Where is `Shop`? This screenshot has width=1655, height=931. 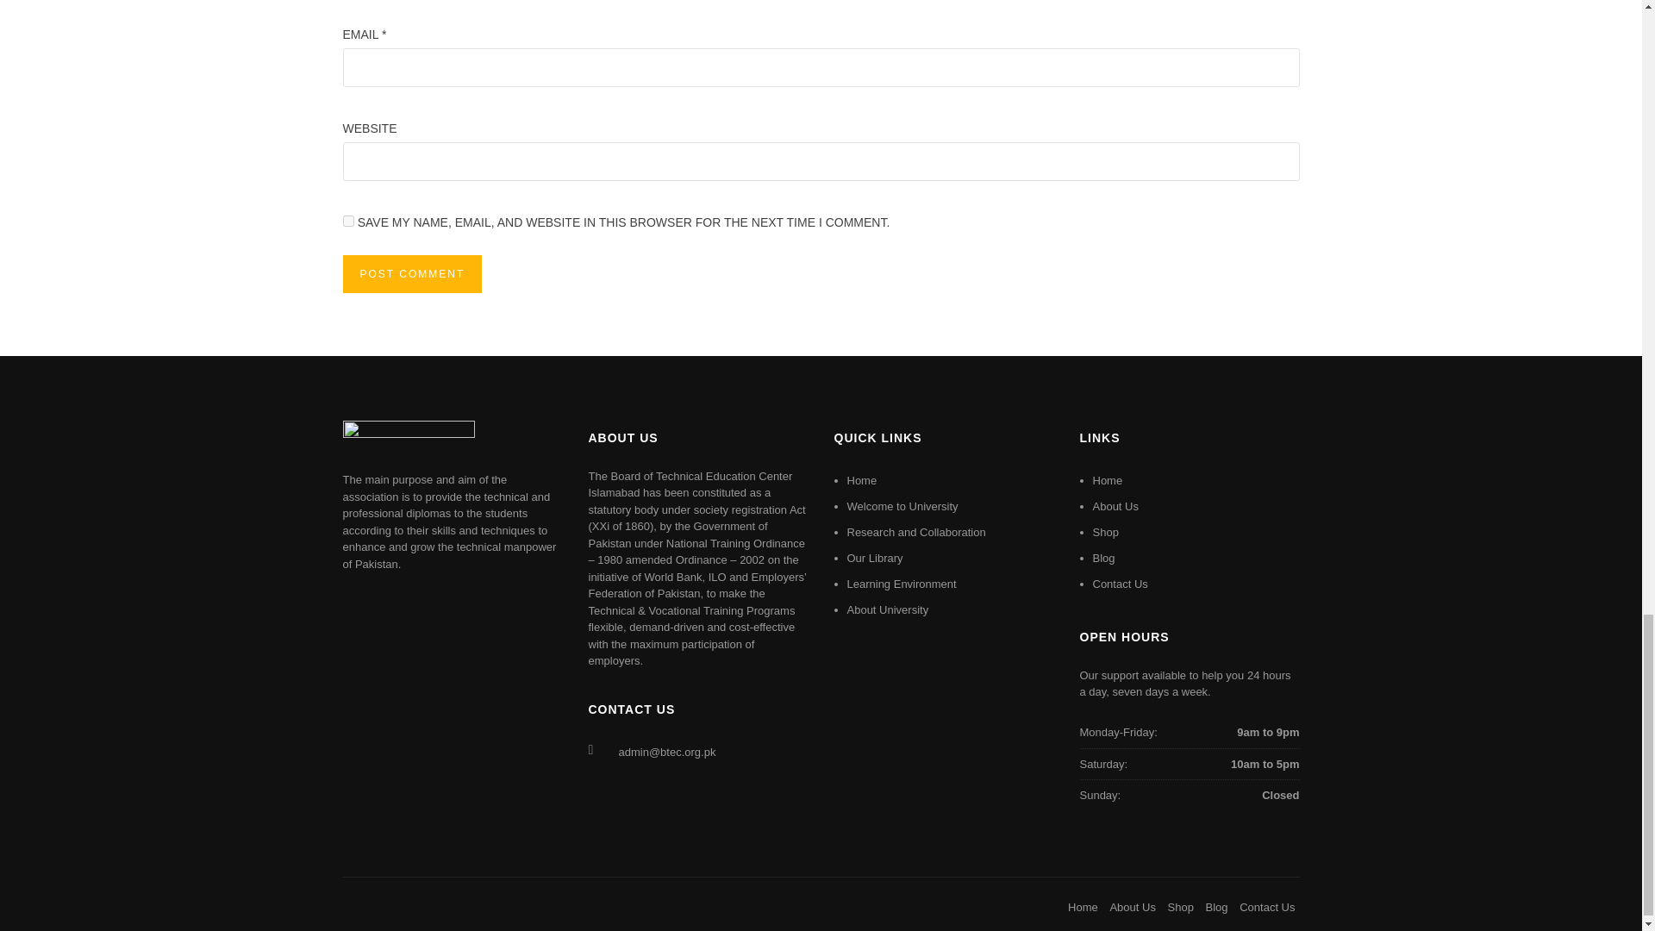 Shop is located at coordinates (1105, 533).